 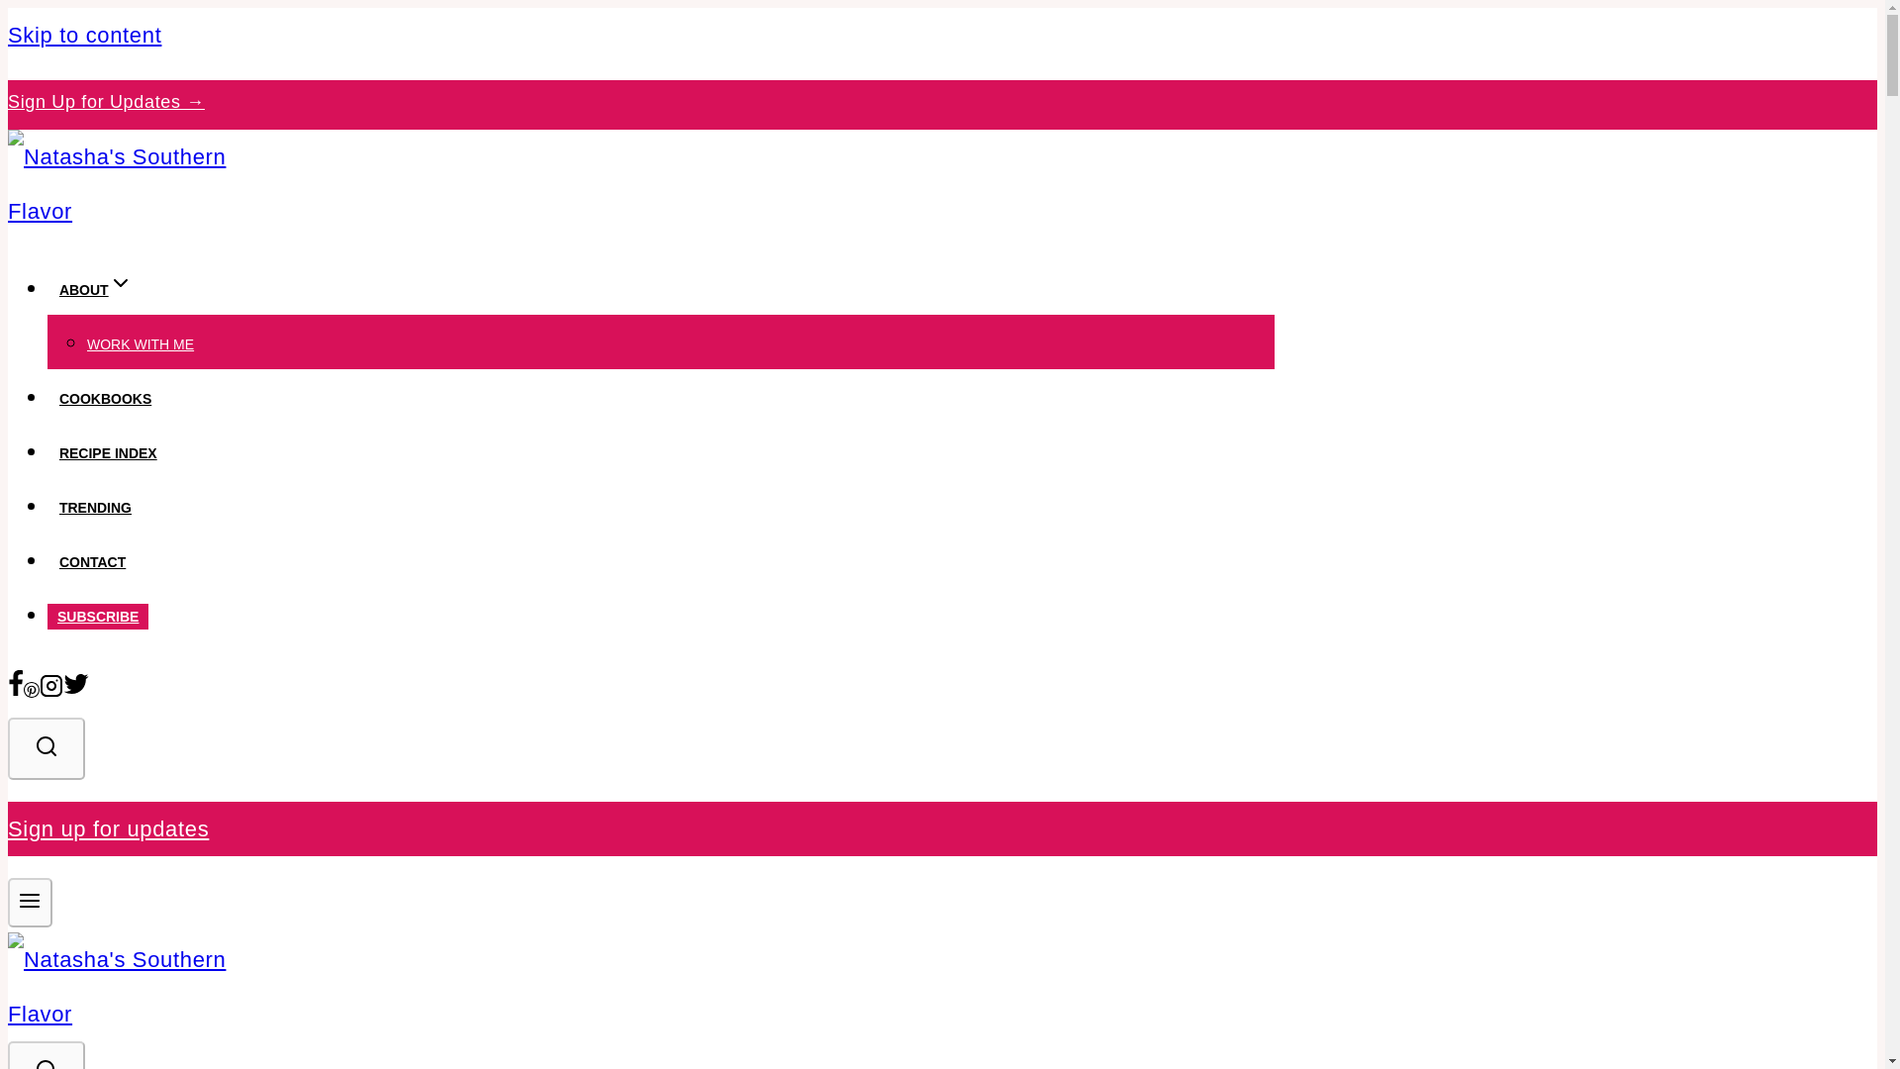 I want to click on WORK WITH ME, so click(x=141, y=344).